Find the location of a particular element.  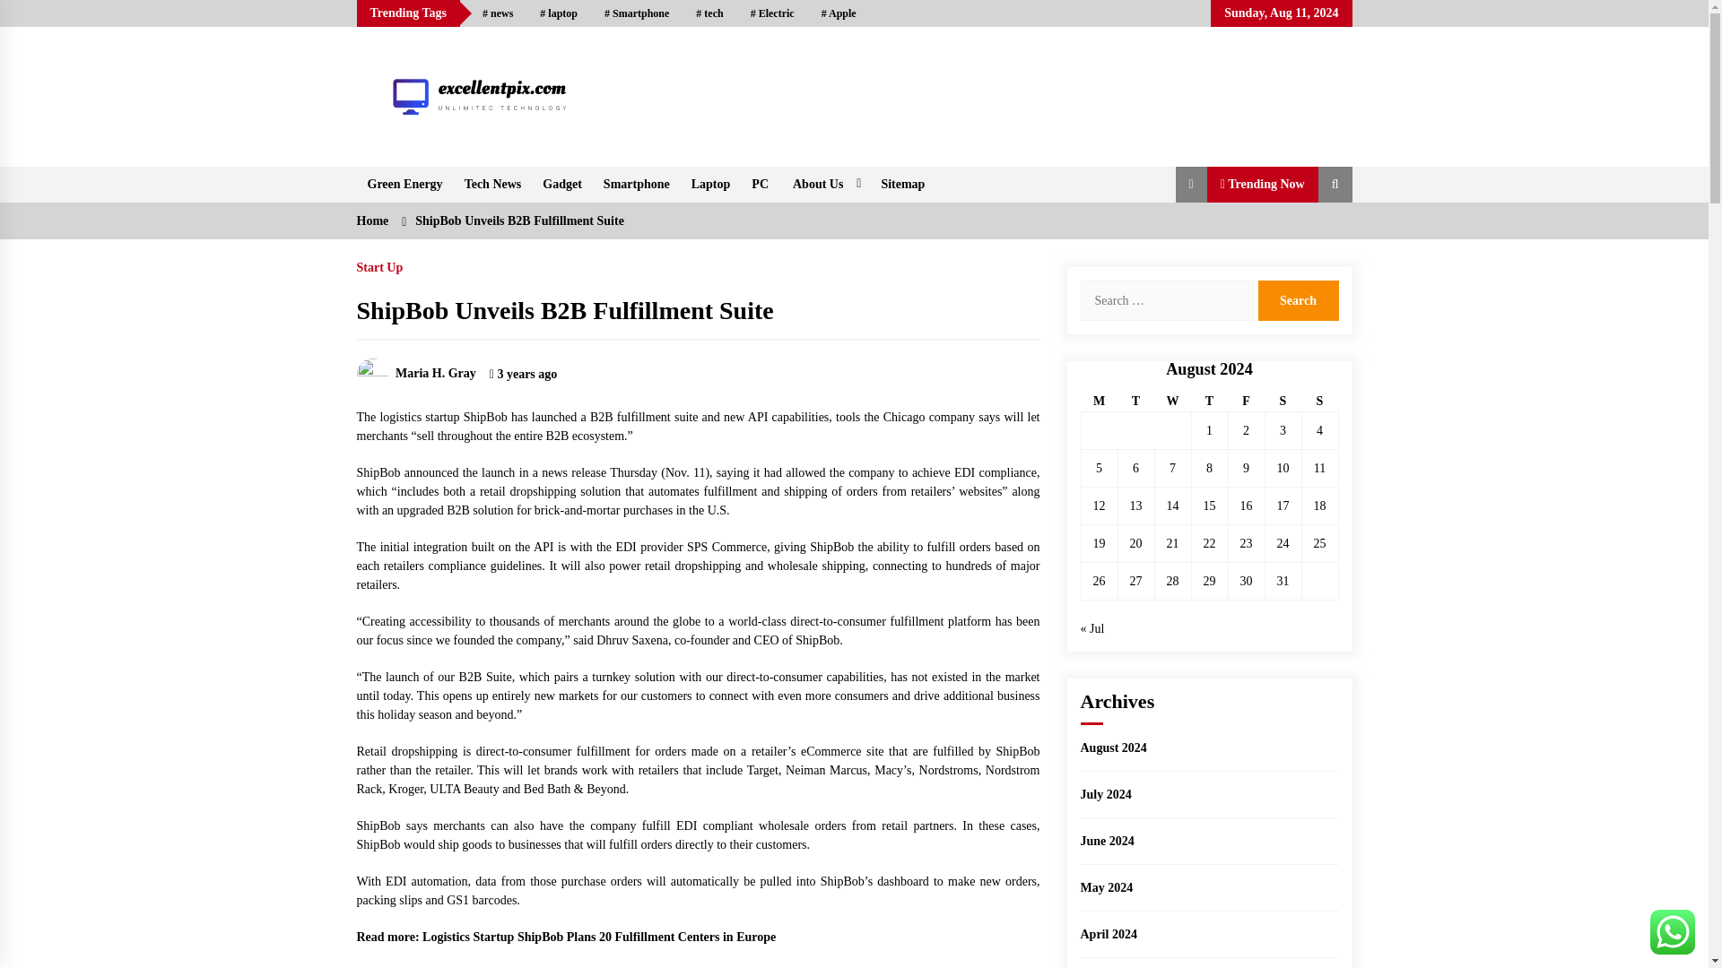

Wednesday is located at coordinates (1172, 402).